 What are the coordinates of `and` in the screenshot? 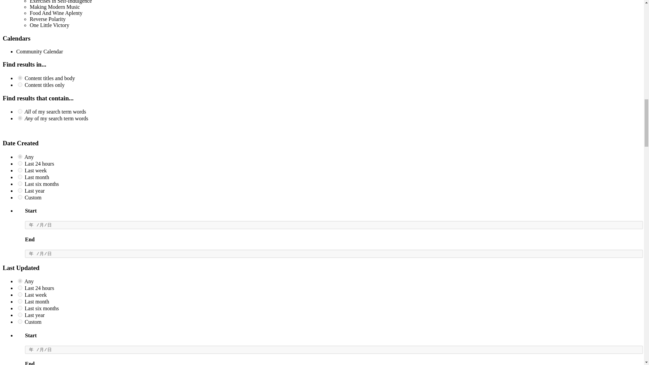 It's located at (20, 111).